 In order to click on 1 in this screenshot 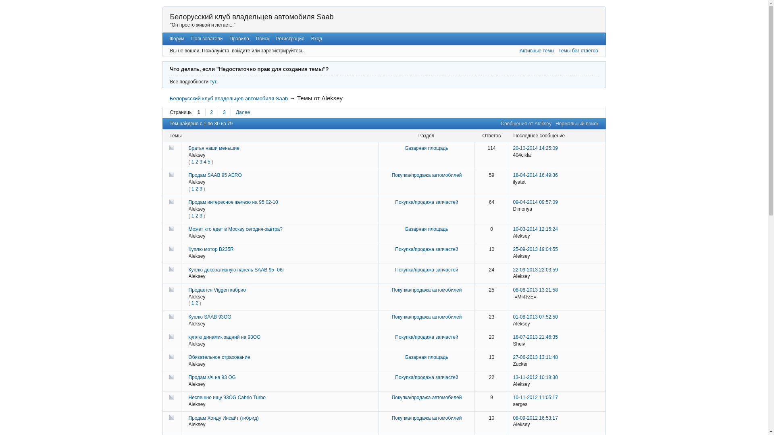, I will do `click(193, 162)`.